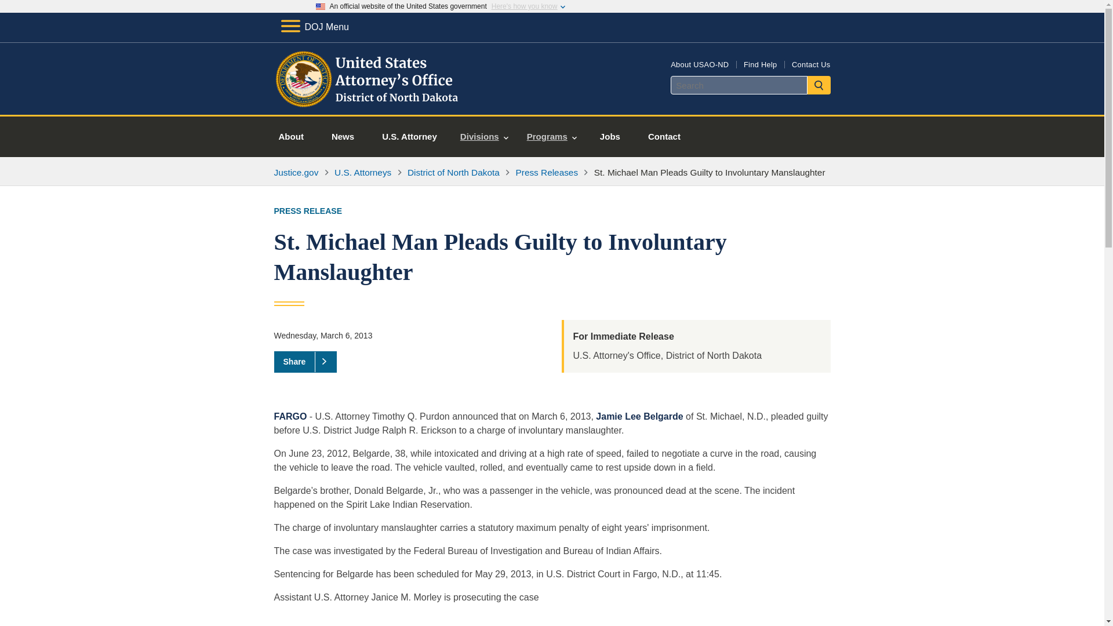  Describe the element at coordinates (547, 172) in the screenshot. I see `Press Releases` at that location.